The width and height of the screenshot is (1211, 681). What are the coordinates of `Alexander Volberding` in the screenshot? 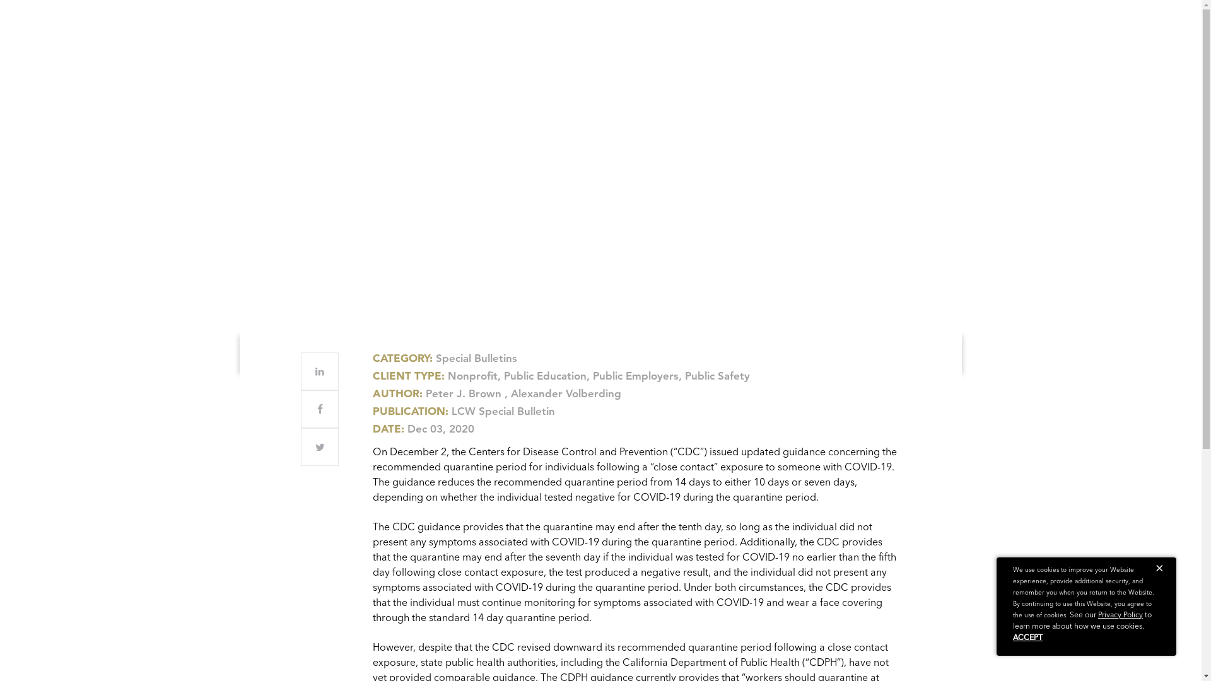 It's located at (566, 393).